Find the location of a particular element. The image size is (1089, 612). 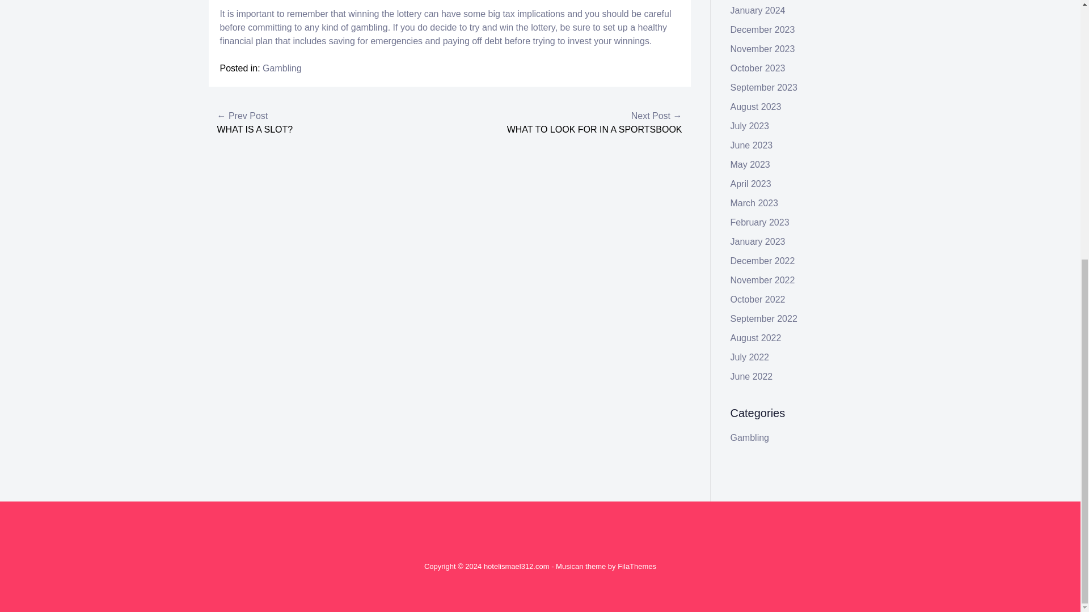

February 2023 is located at coordinates (760, 222).